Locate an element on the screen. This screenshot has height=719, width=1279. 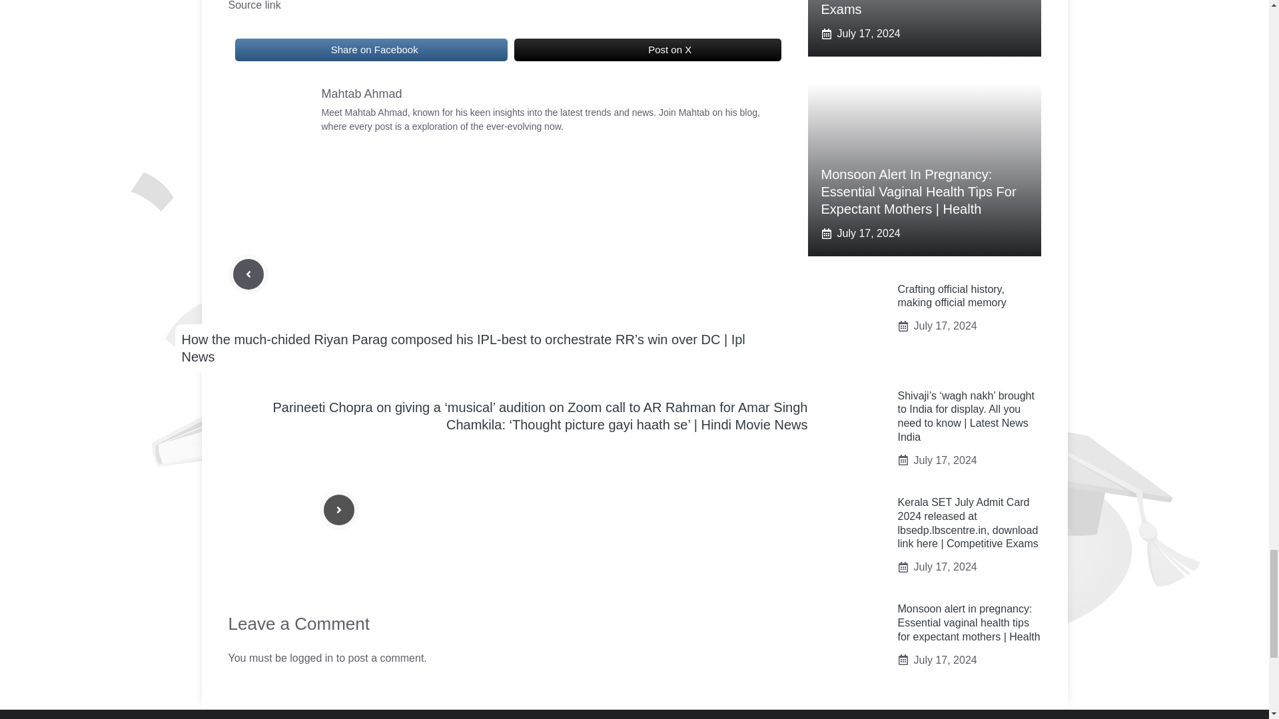
Source link is located at coordinates (253, 5).